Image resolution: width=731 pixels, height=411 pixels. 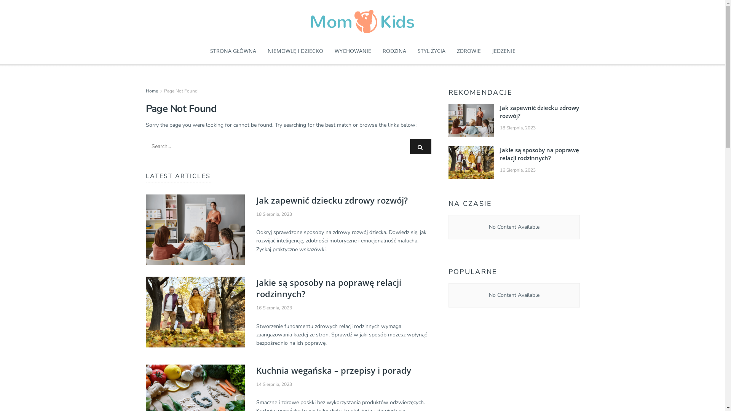 What do you see at coordinates (394, 51) in the screenshot?
I see `RODZINA` at bounding box center [394, 51].